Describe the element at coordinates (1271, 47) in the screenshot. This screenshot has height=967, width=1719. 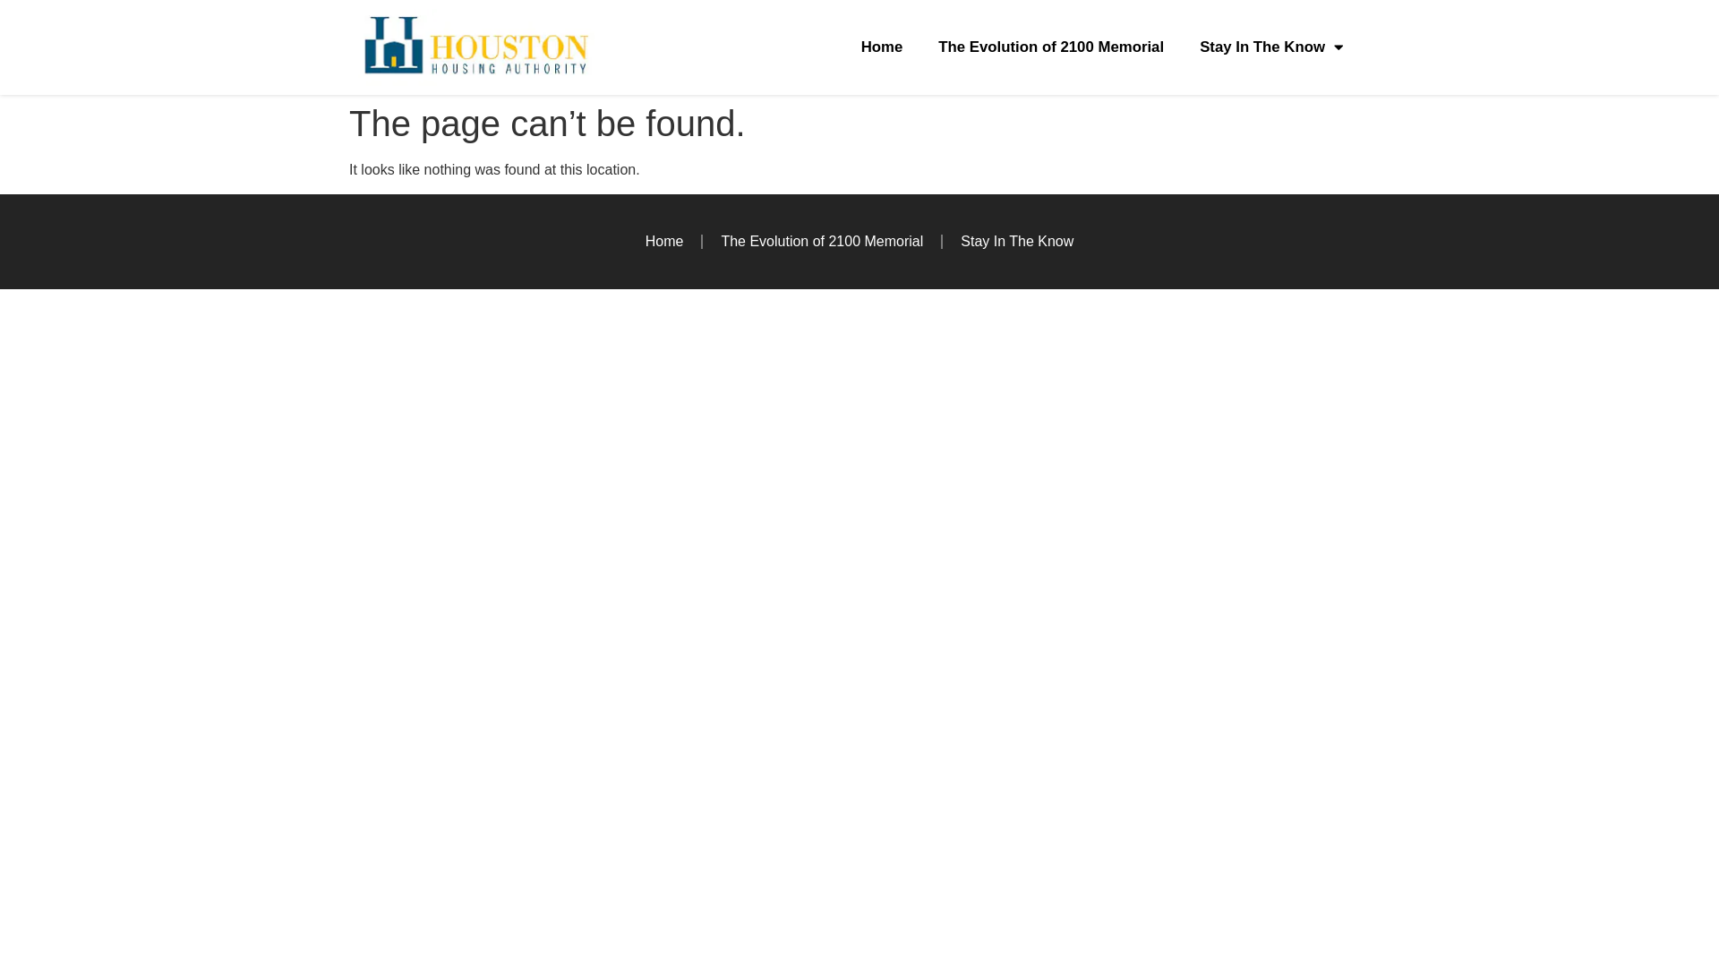
I see `Stay In The Know` at that location.